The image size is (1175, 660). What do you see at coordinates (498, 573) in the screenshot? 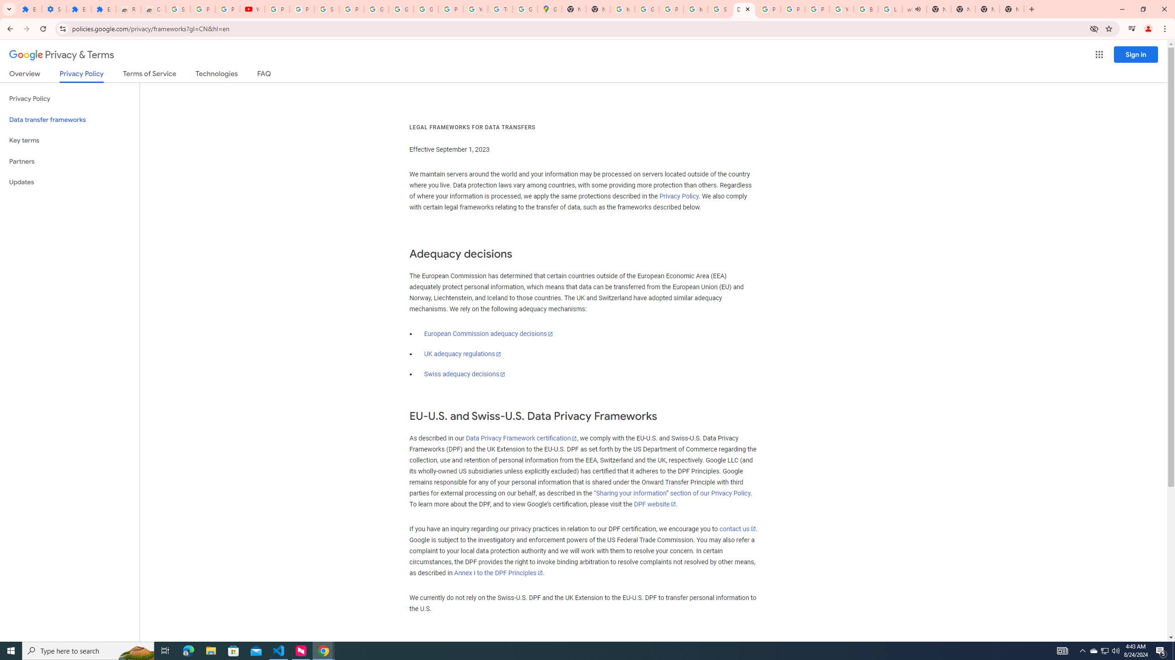
I see `Annex I to the DPF Principles` at bounding box center [498, 573].